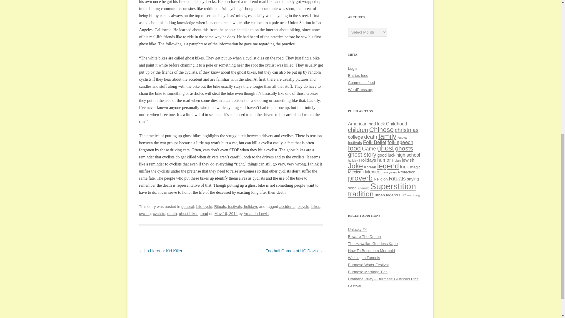 This screenshot has height=318, width=565. I want to click on Life cycle, so click(204, 206).